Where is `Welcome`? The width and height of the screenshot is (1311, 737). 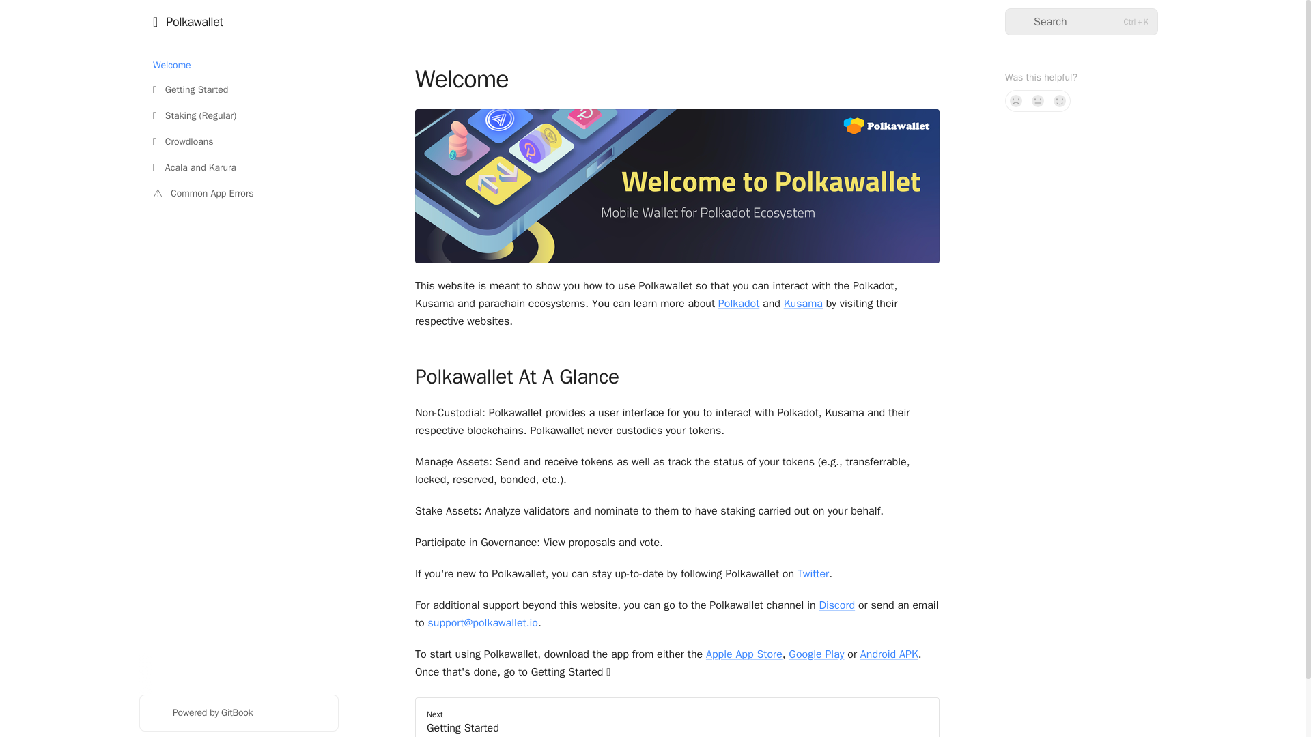
Welcome is located at coordinates (238, 66).